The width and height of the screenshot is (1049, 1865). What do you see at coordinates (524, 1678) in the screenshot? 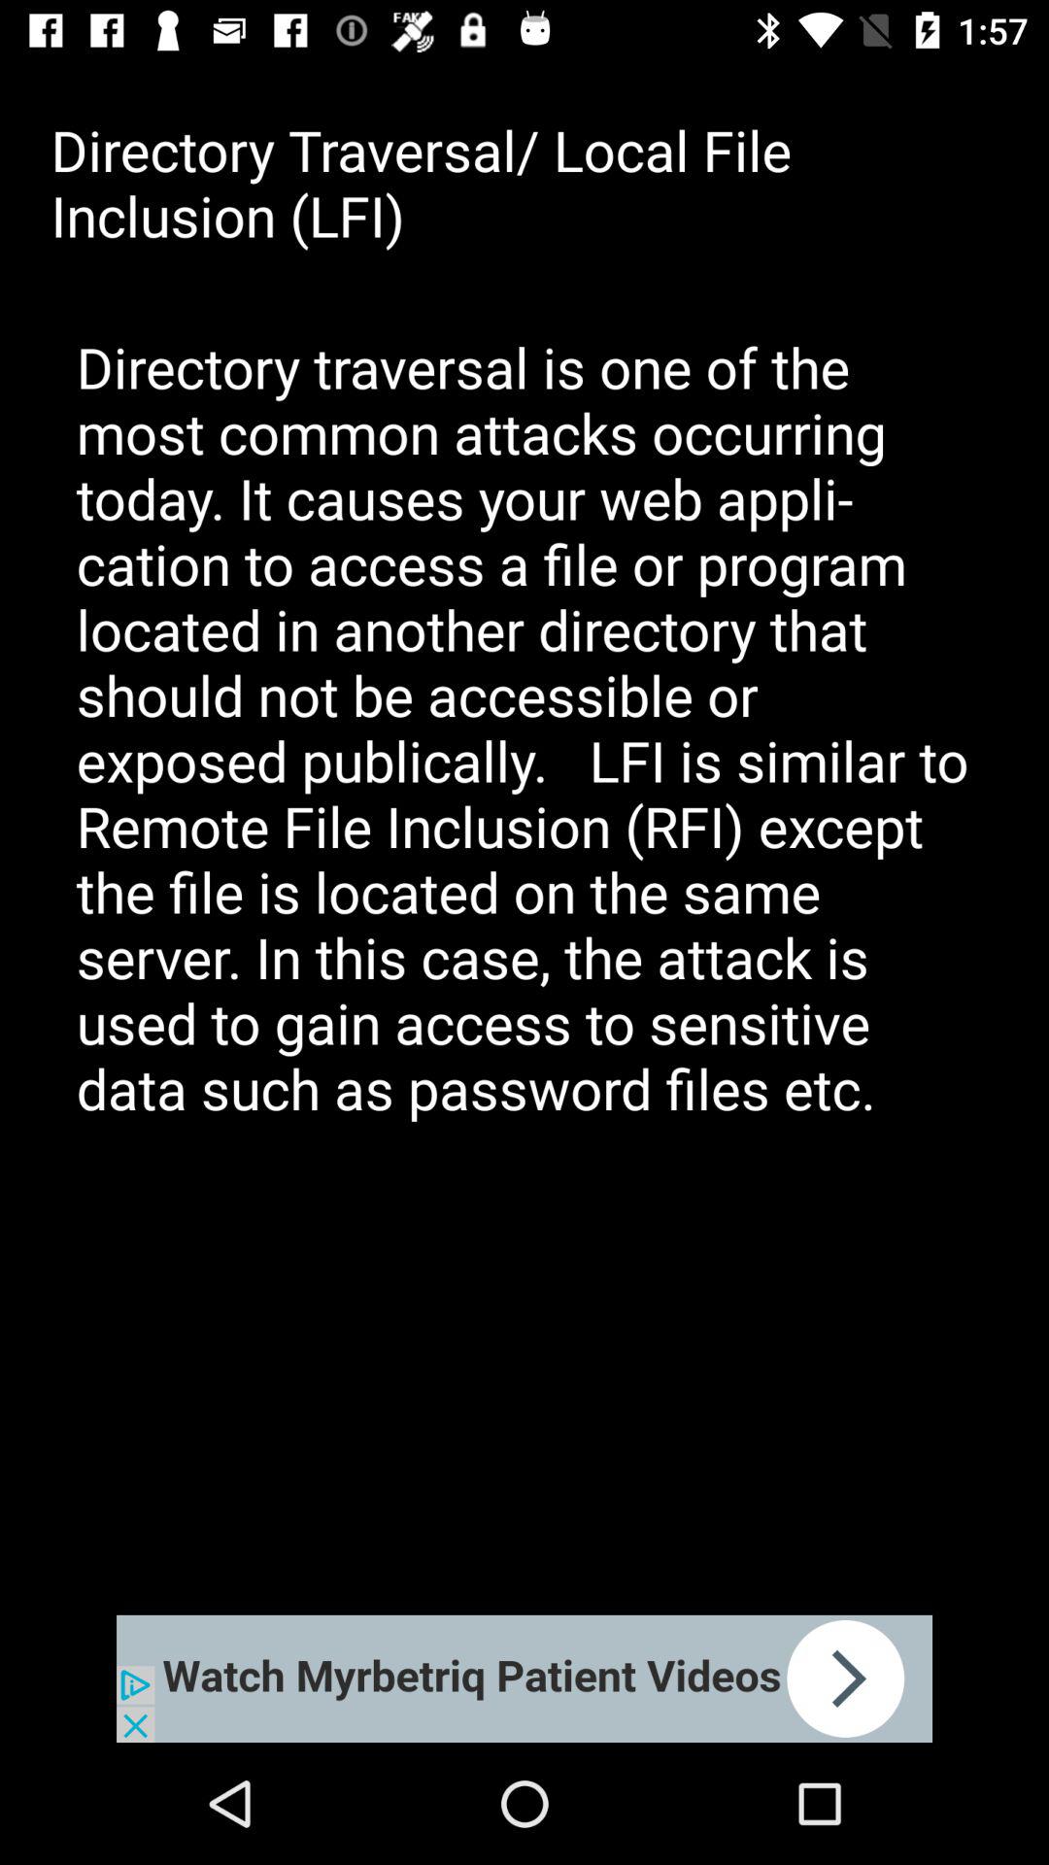
I see `open an advertisements` at bounding box center [524, 1678].